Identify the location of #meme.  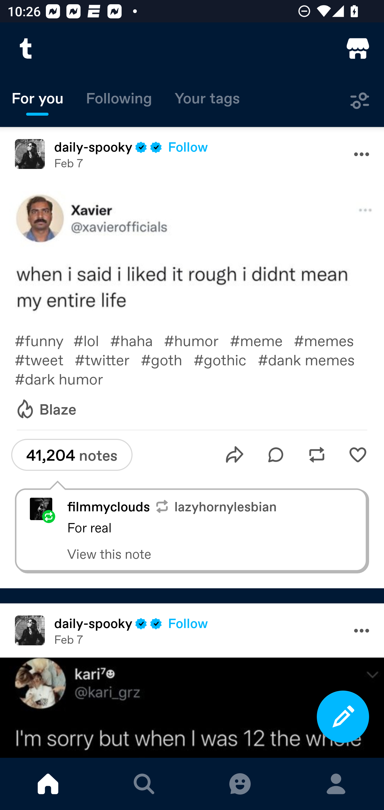
(262, 340).